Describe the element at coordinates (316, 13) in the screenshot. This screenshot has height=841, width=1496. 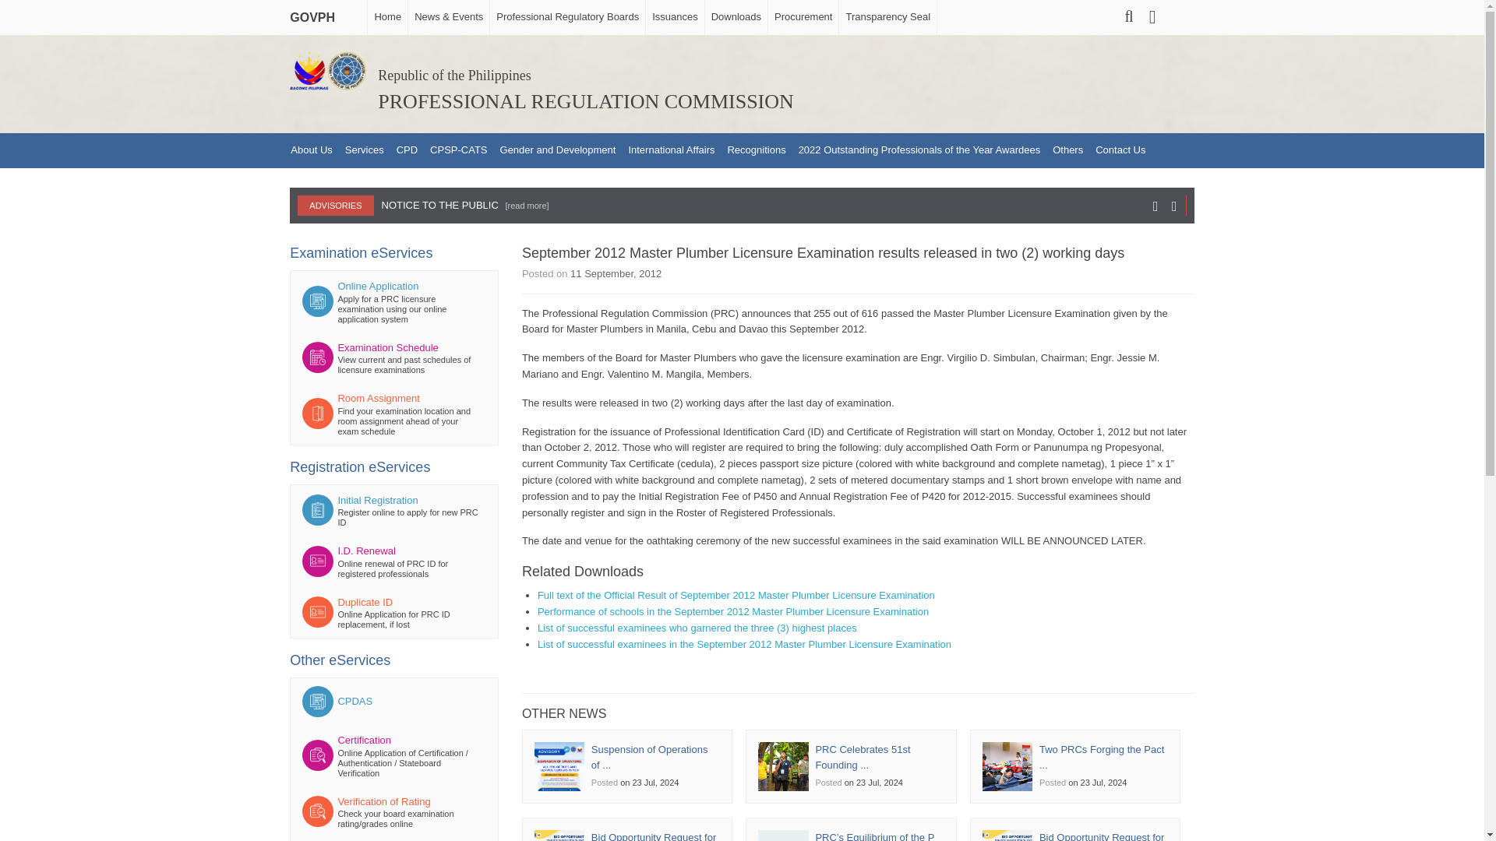
I see `GOVPH` at that location.